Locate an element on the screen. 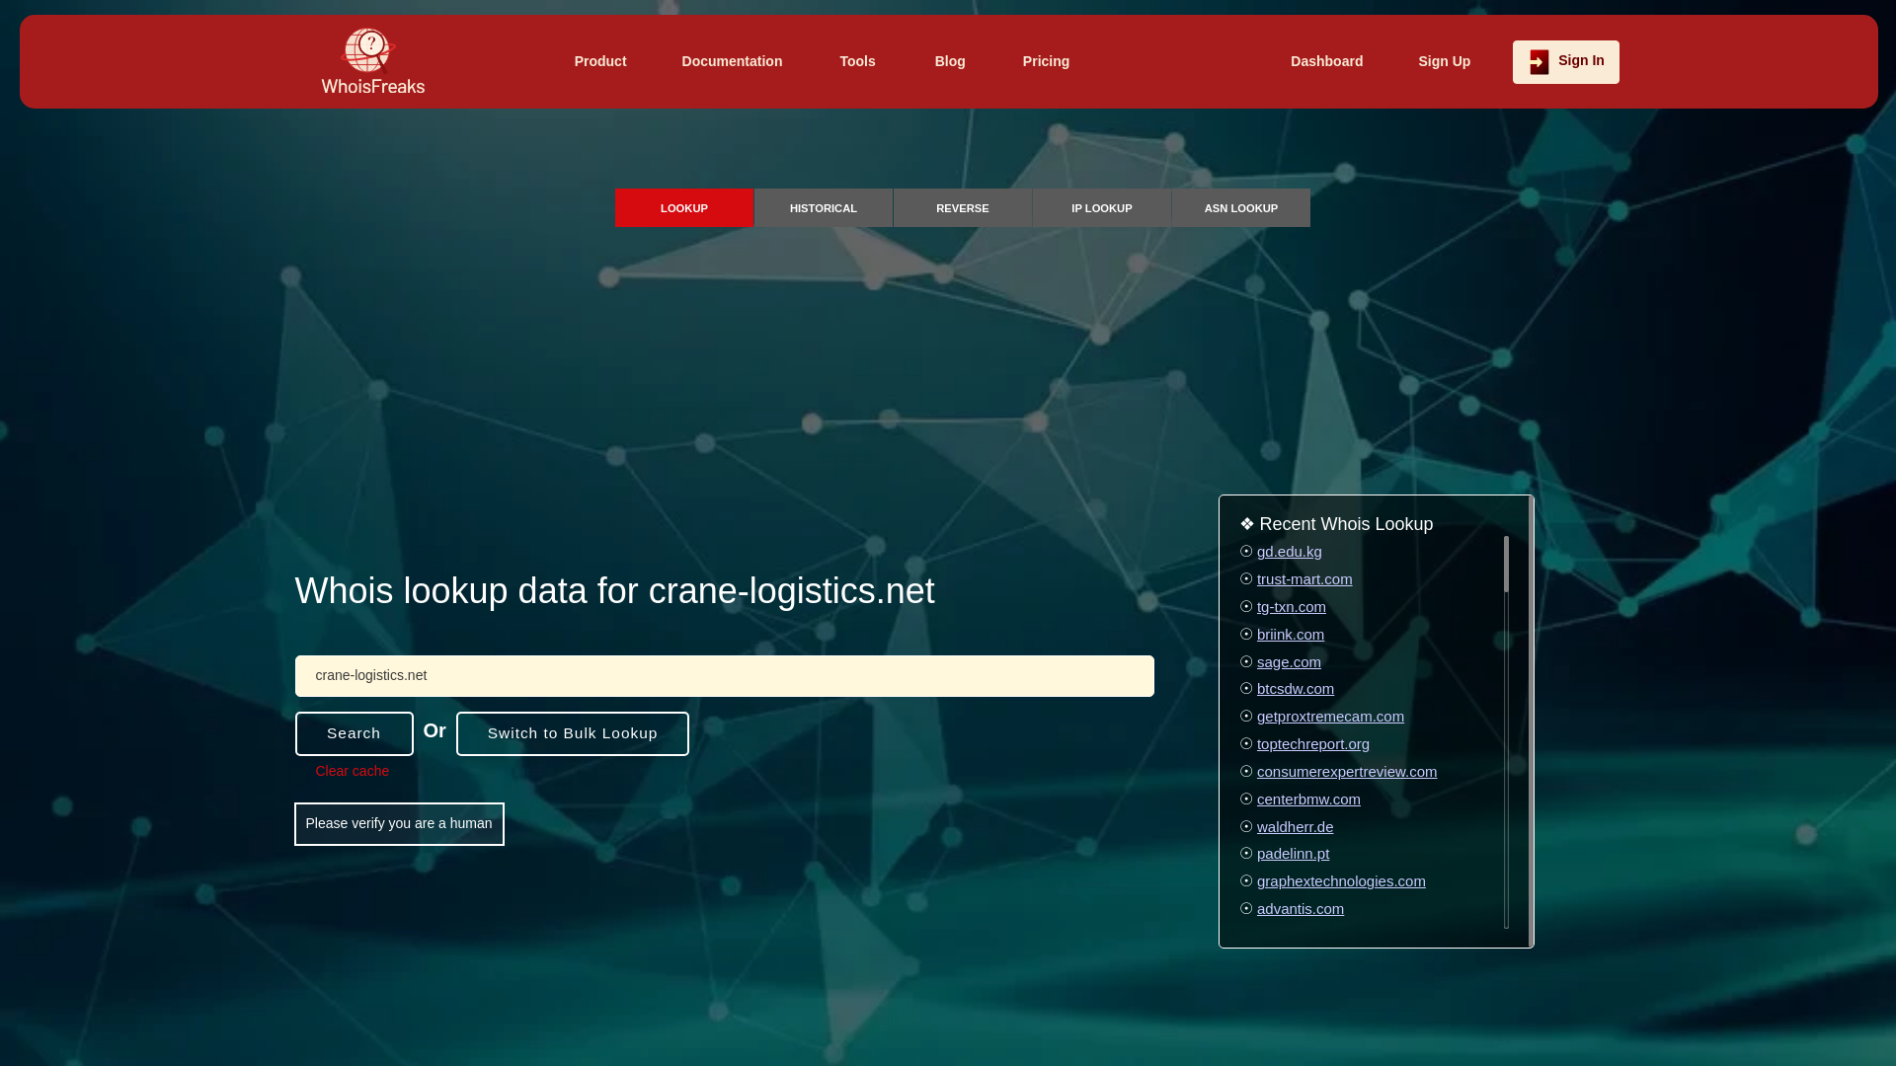 This screenshot has height=1066, width=1896. crane-logistics.net is located at coordinates (723, 676).